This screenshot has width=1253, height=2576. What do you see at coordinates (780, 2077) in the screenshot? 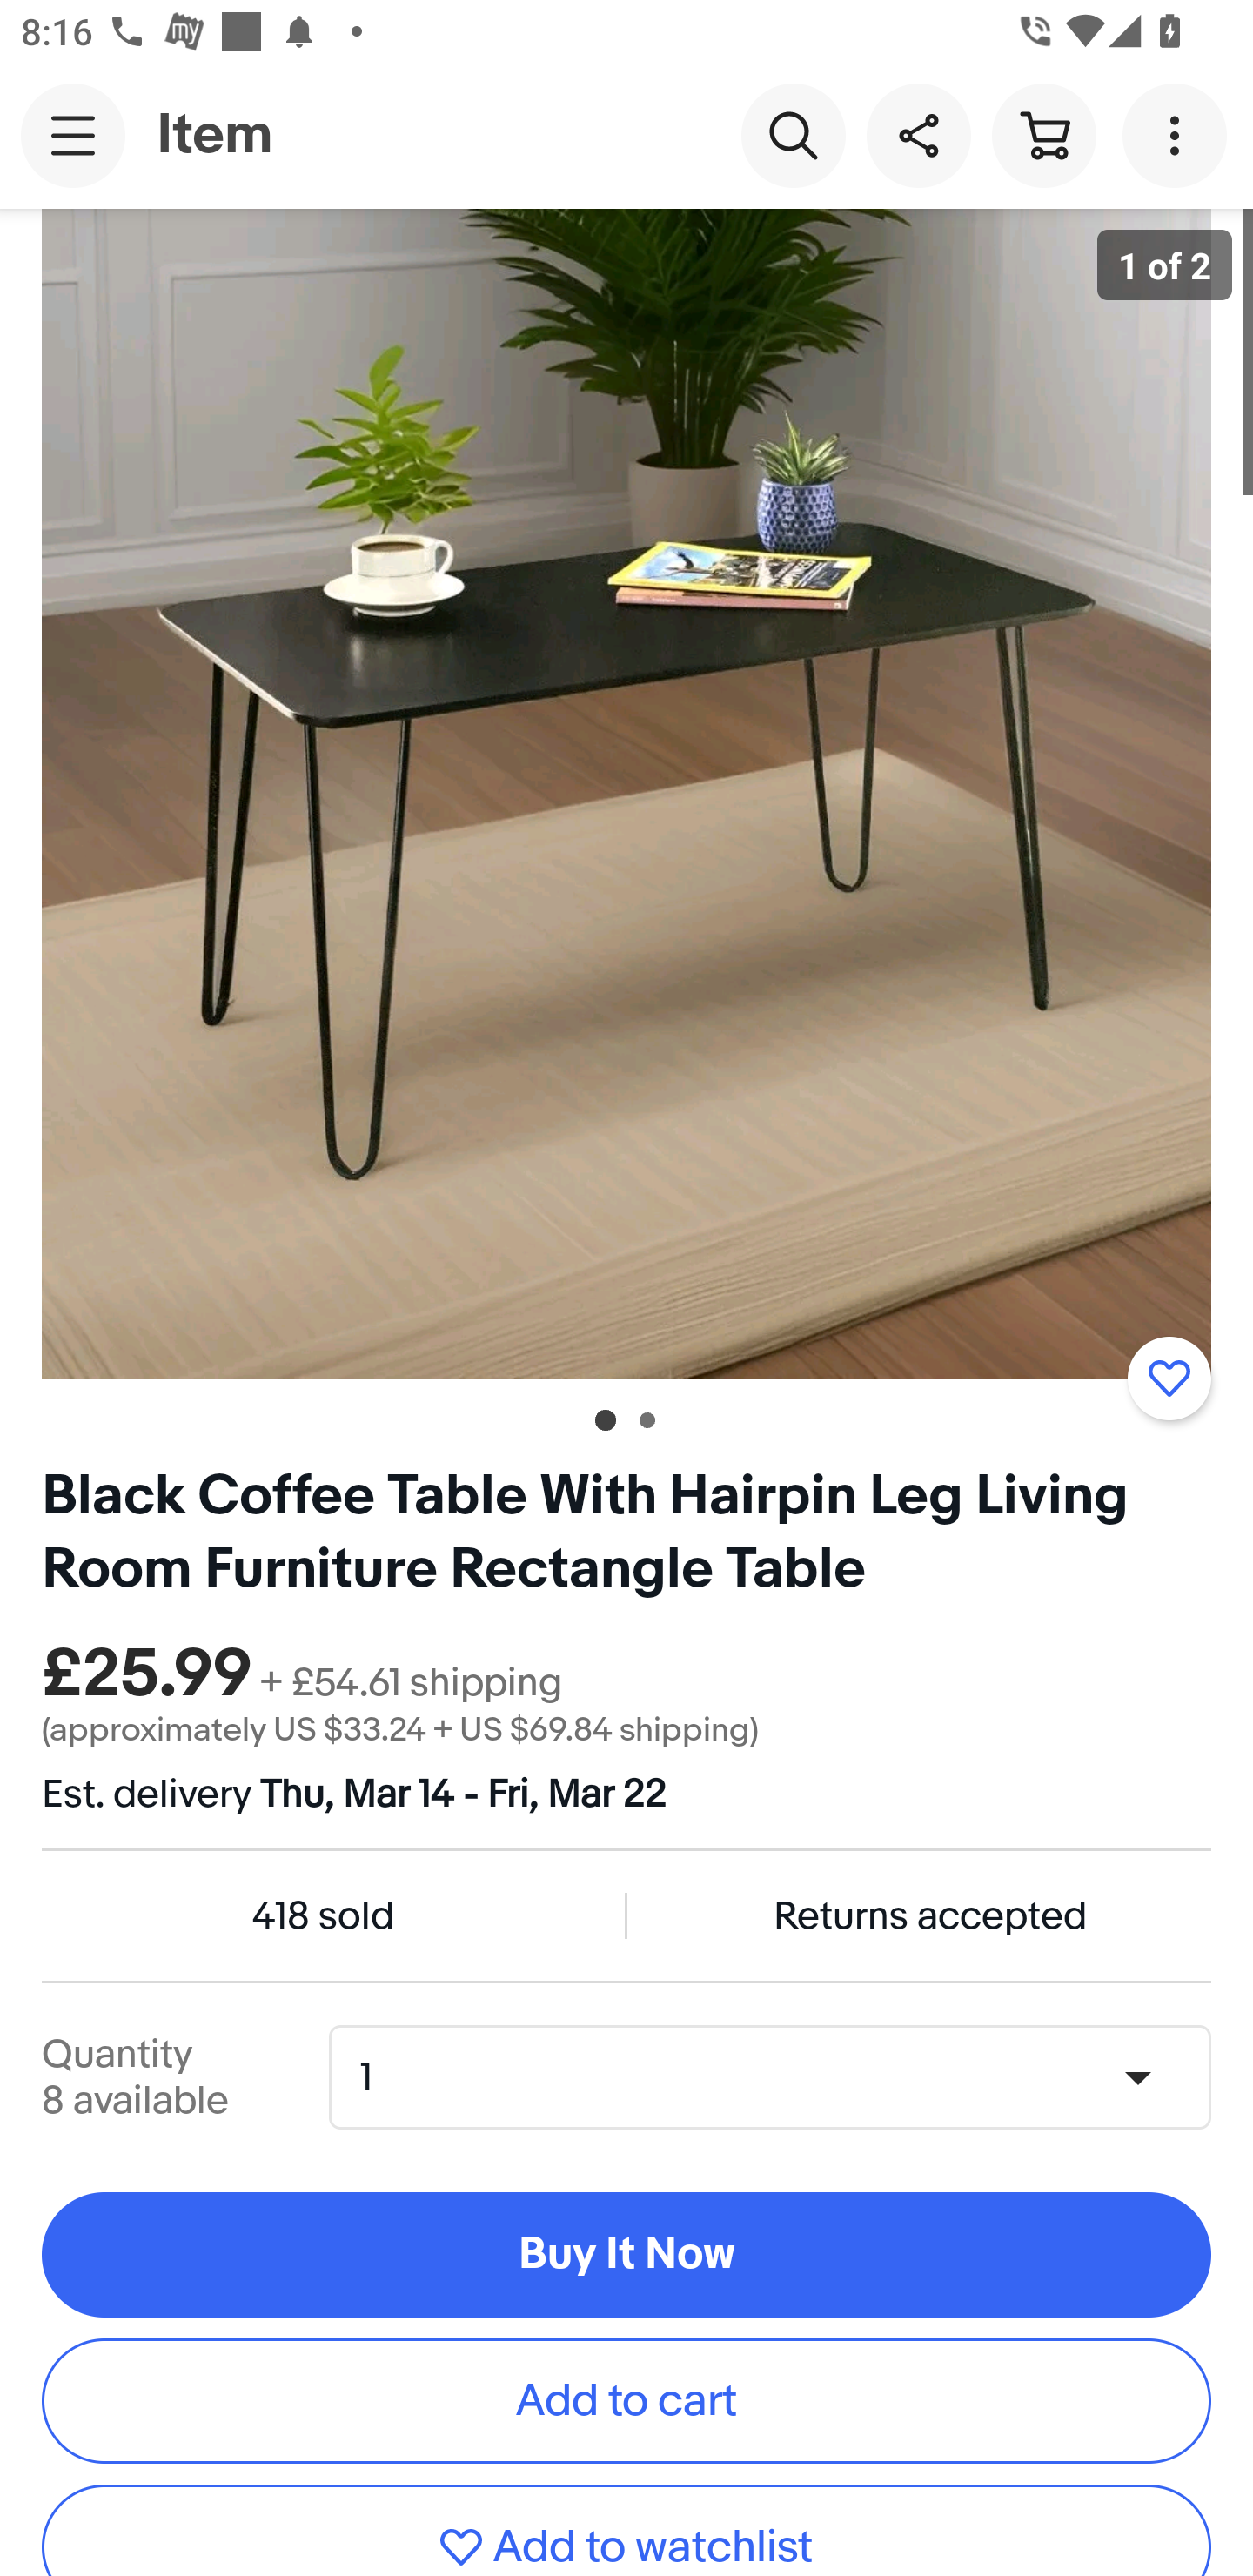
I see `Quantity,1,8 available 1` at bounding box center [780, 2077].